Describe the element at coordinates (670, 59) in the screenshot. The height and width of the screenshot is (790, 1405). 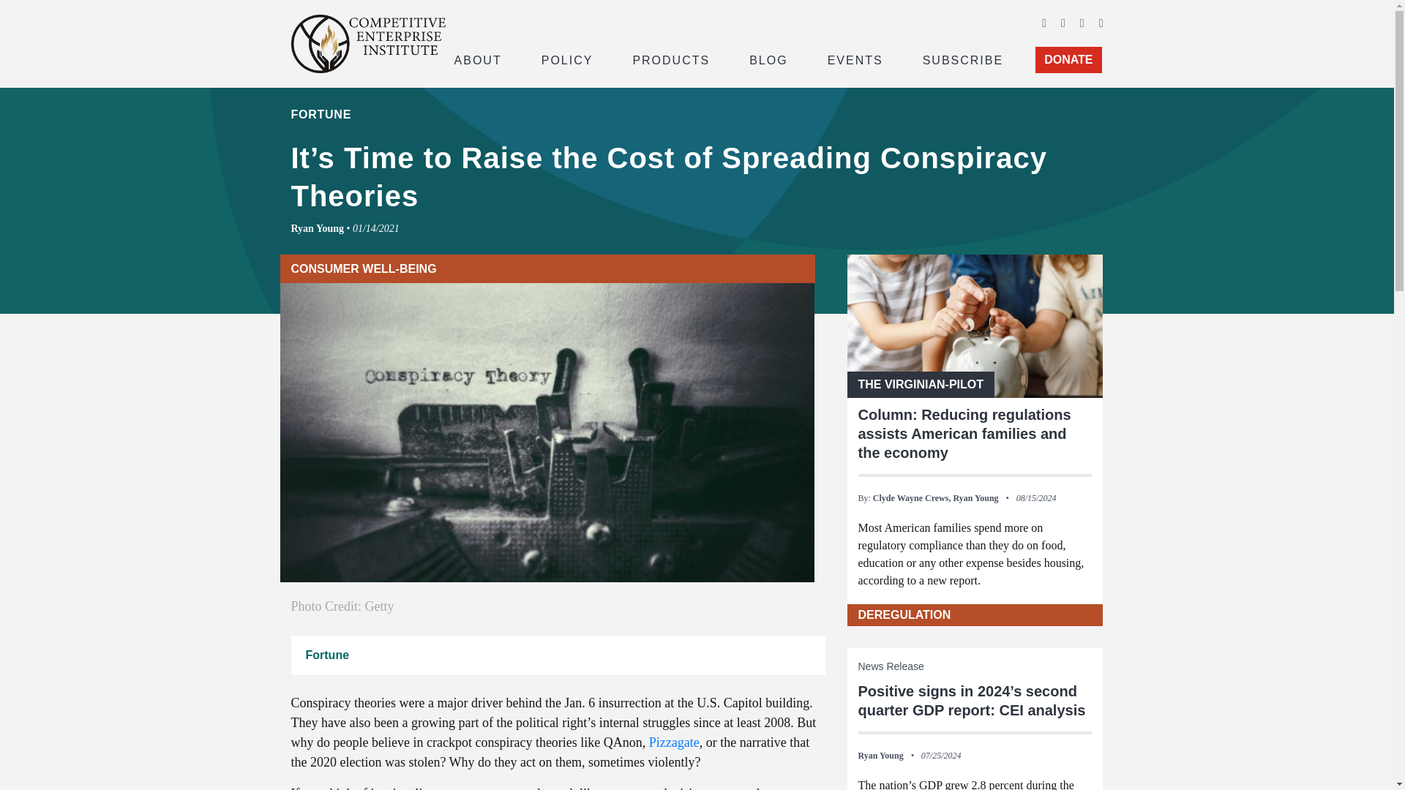
I see `PRODUCTS` at that location.